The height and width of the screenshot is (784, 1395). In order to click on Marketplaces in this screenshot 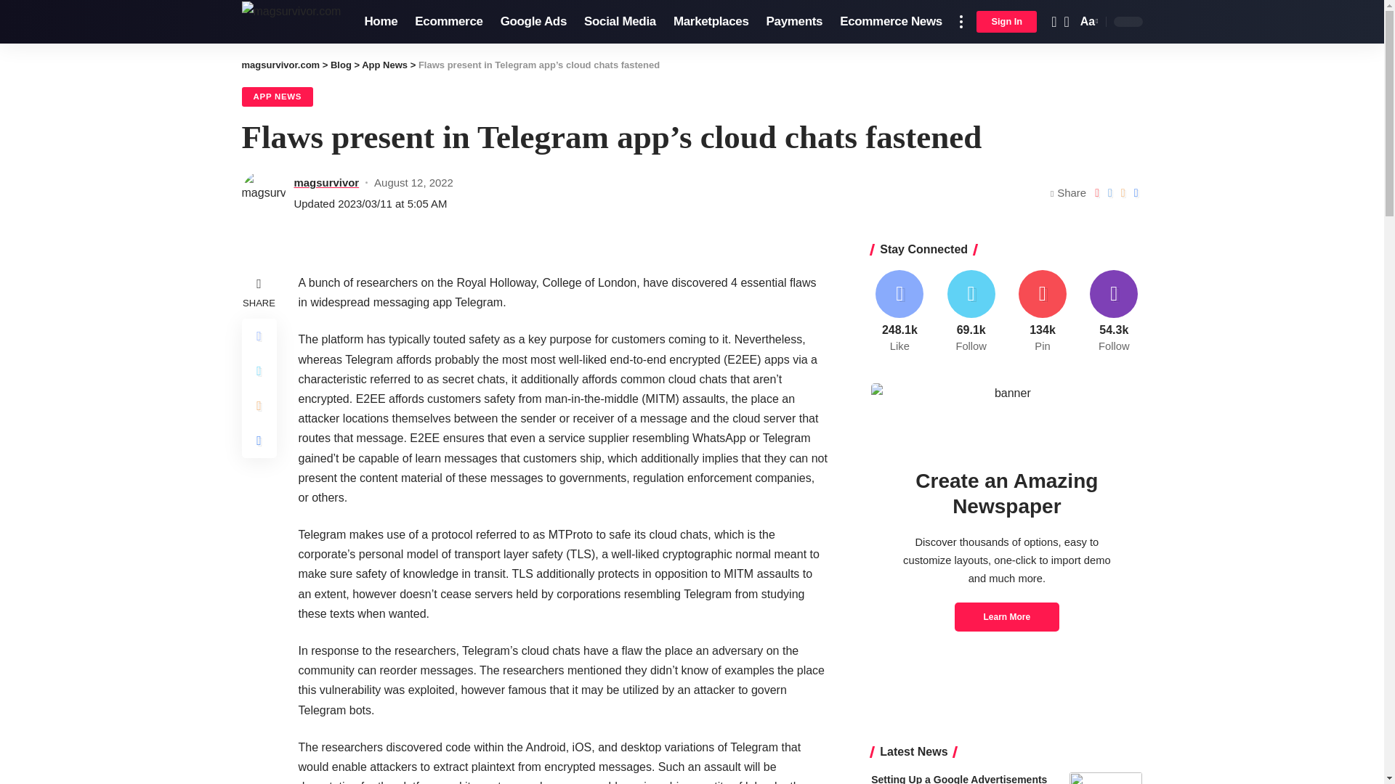, I will do `click(711, 22)`.